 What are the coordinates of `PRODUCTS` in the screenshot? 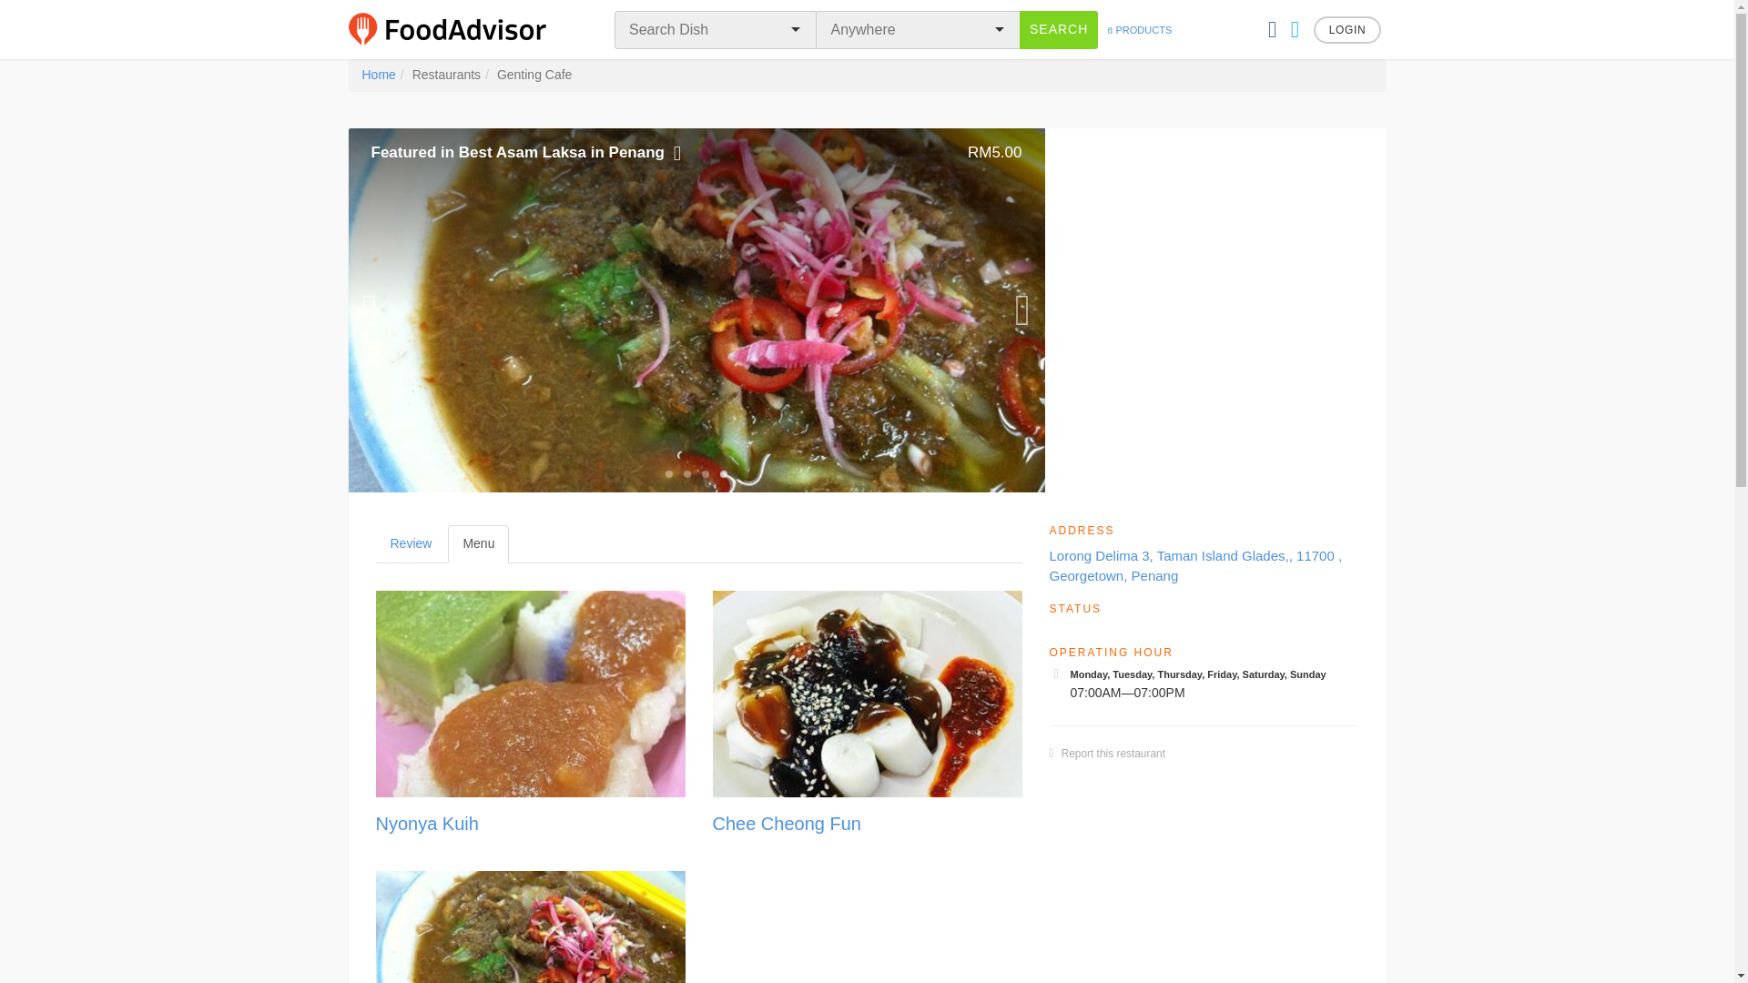 It's located at (459, 29).